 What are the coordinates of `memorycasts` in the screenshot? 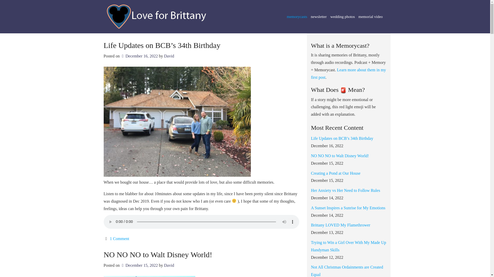 It's located at (297, 17).